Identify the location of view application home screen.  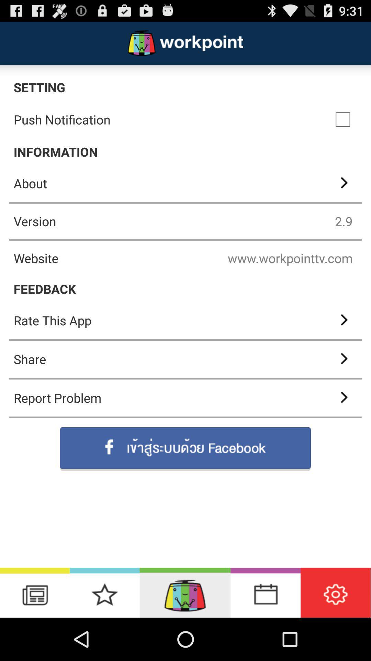
(185, 593).